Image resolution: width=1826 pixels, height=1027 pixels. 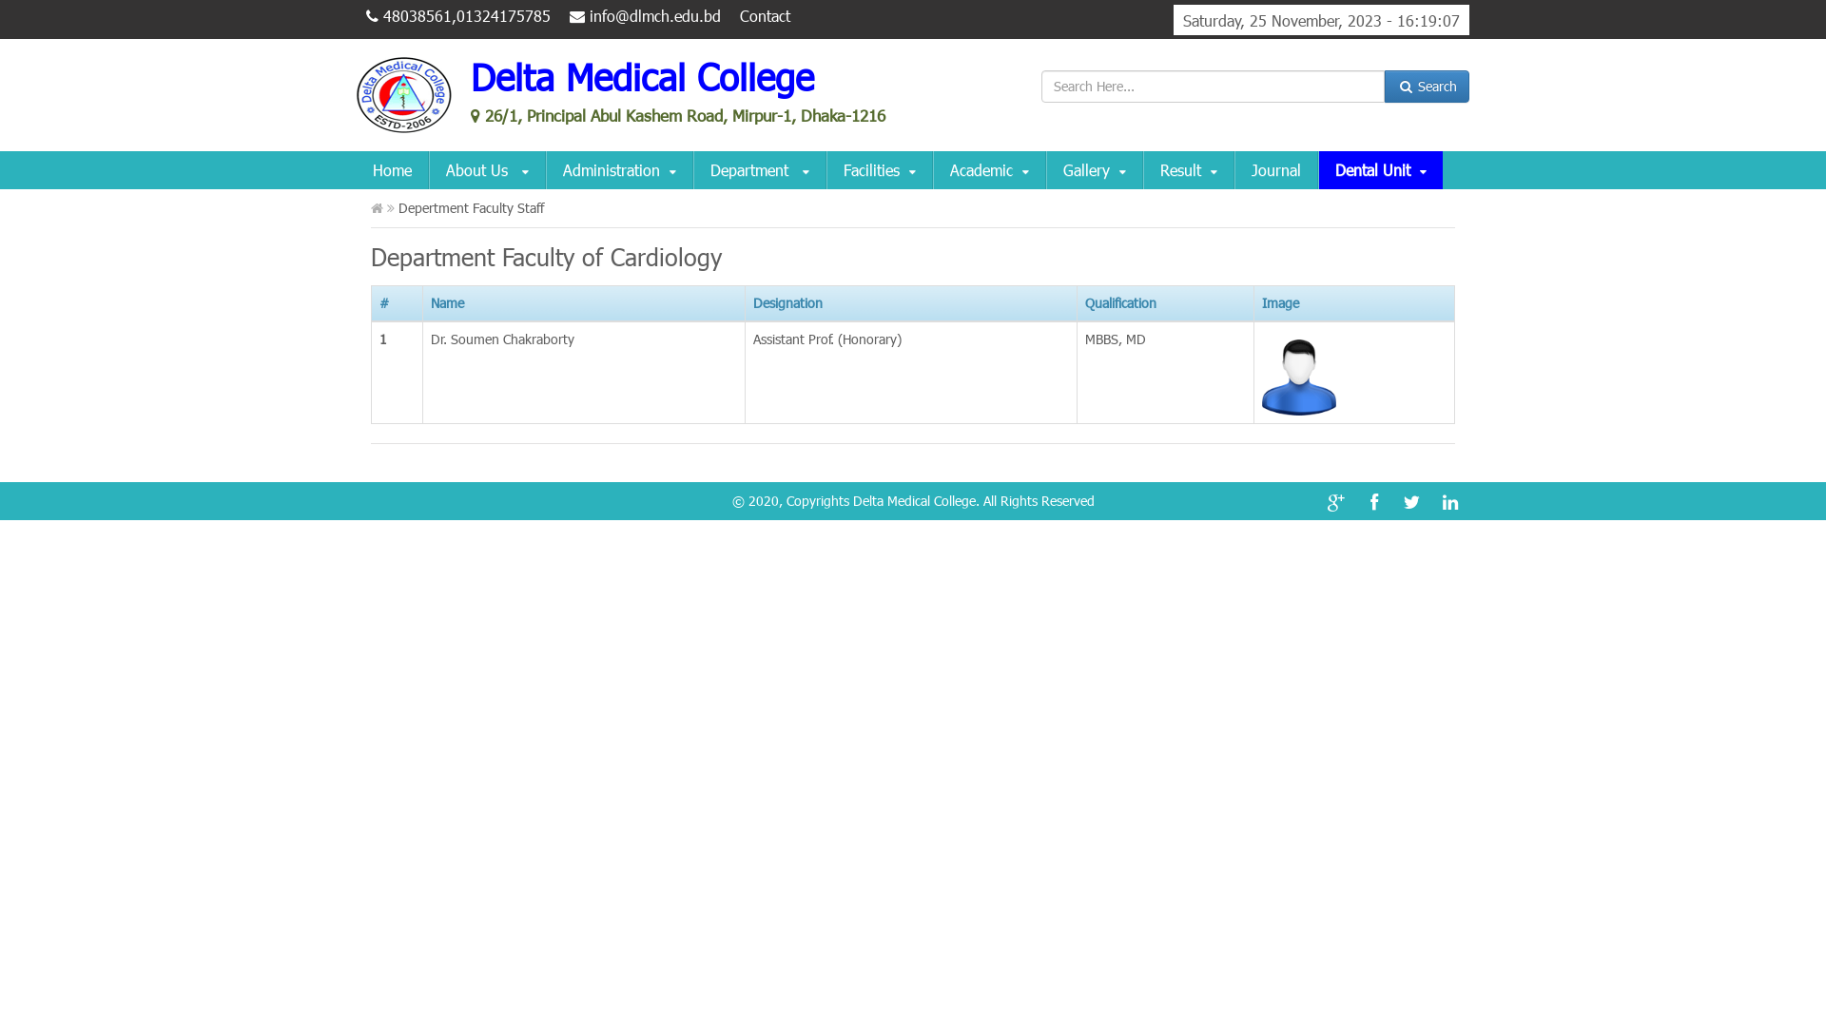 I want to click on Journal, so click(x=1276, y=170).